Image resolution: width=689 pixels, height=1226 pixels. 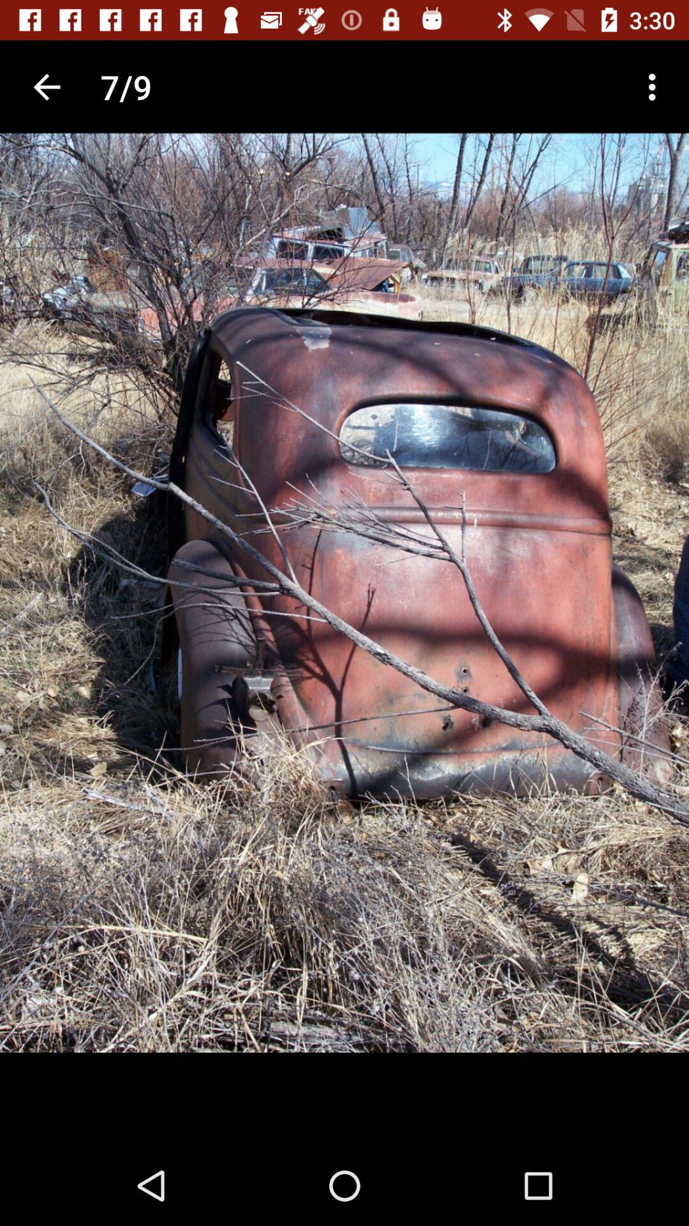 What do you see at coordinates (656, 87) in the screenshot?
I see `tap the icon to the right of 7/9` at bounding box center [656, 87].